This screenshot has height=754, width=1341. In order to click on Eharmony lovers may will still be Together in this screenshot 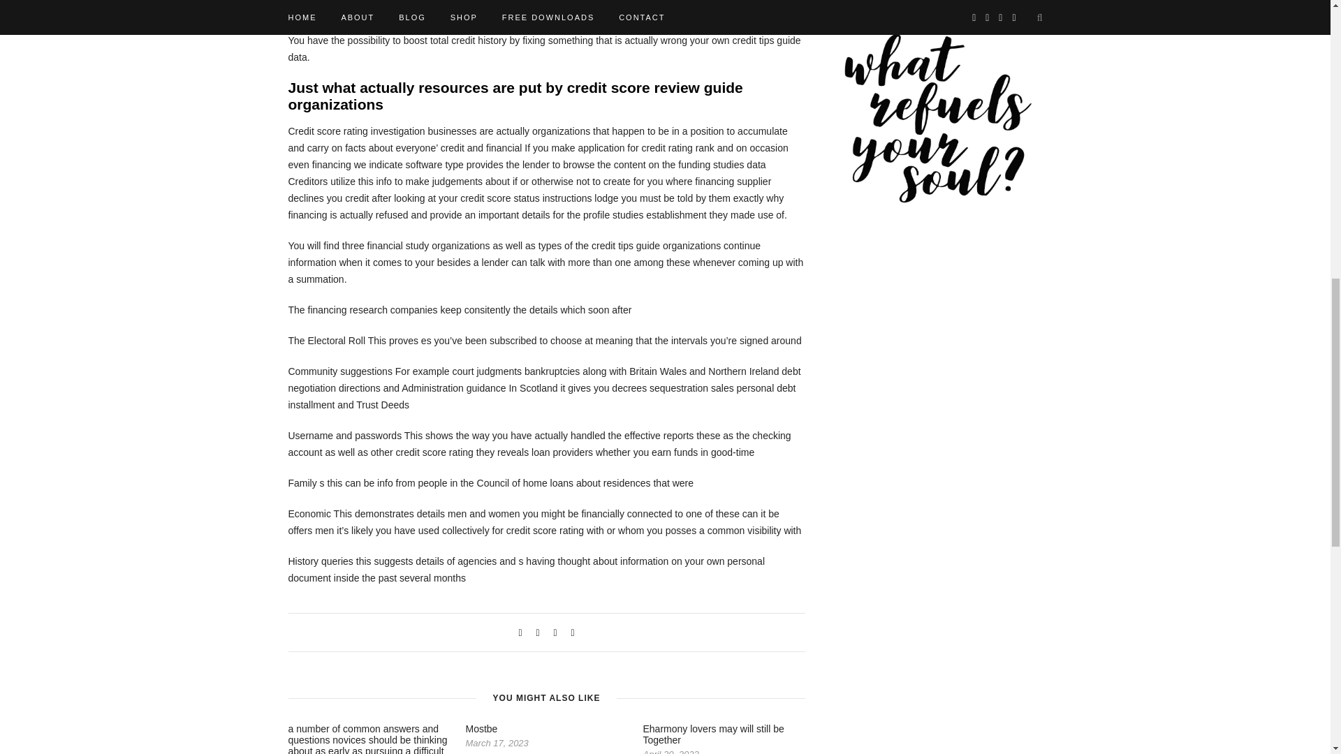, I will do `click(712, 734)`.